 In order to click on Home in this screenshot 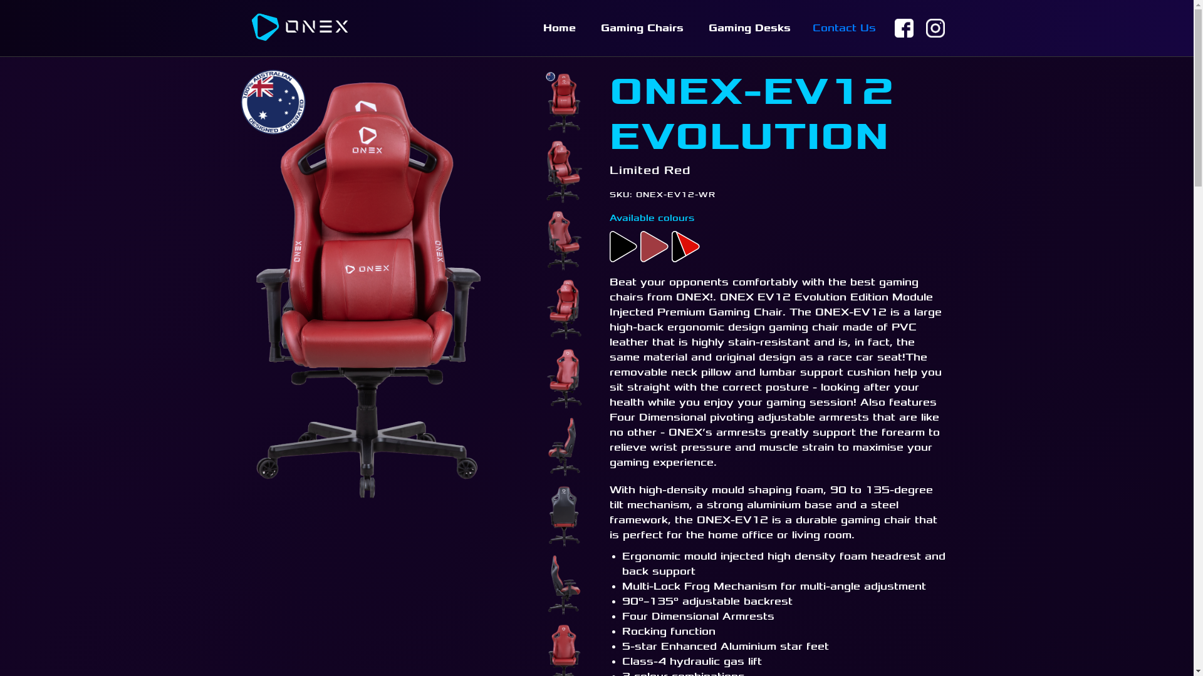, I will do `click(559, 28)`.